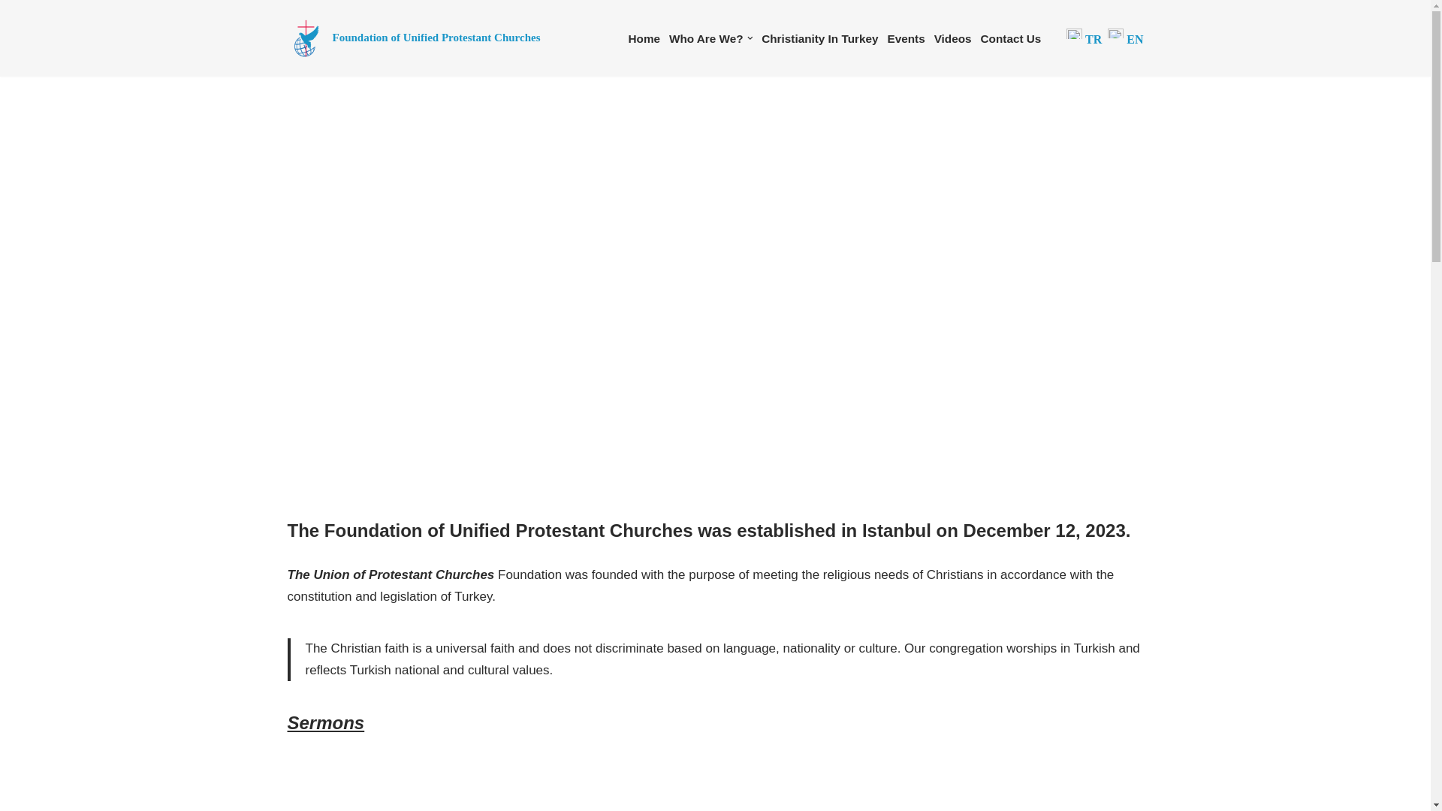 This screenshot has height=811, width=1442. I want to click on Home, so click(644, 38).